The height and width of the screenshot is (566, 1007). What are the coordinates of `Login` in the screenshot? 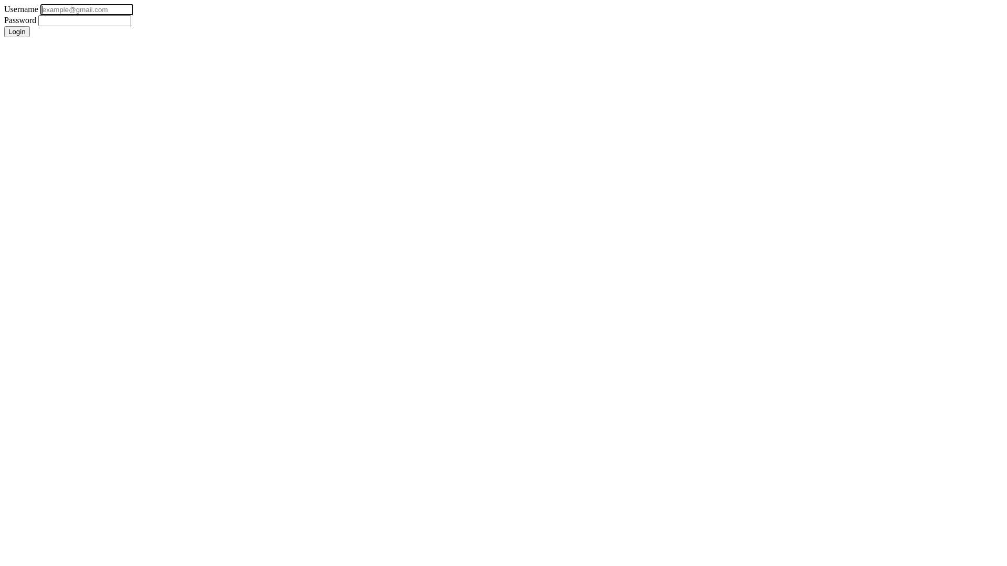 It's located at (17, 31).